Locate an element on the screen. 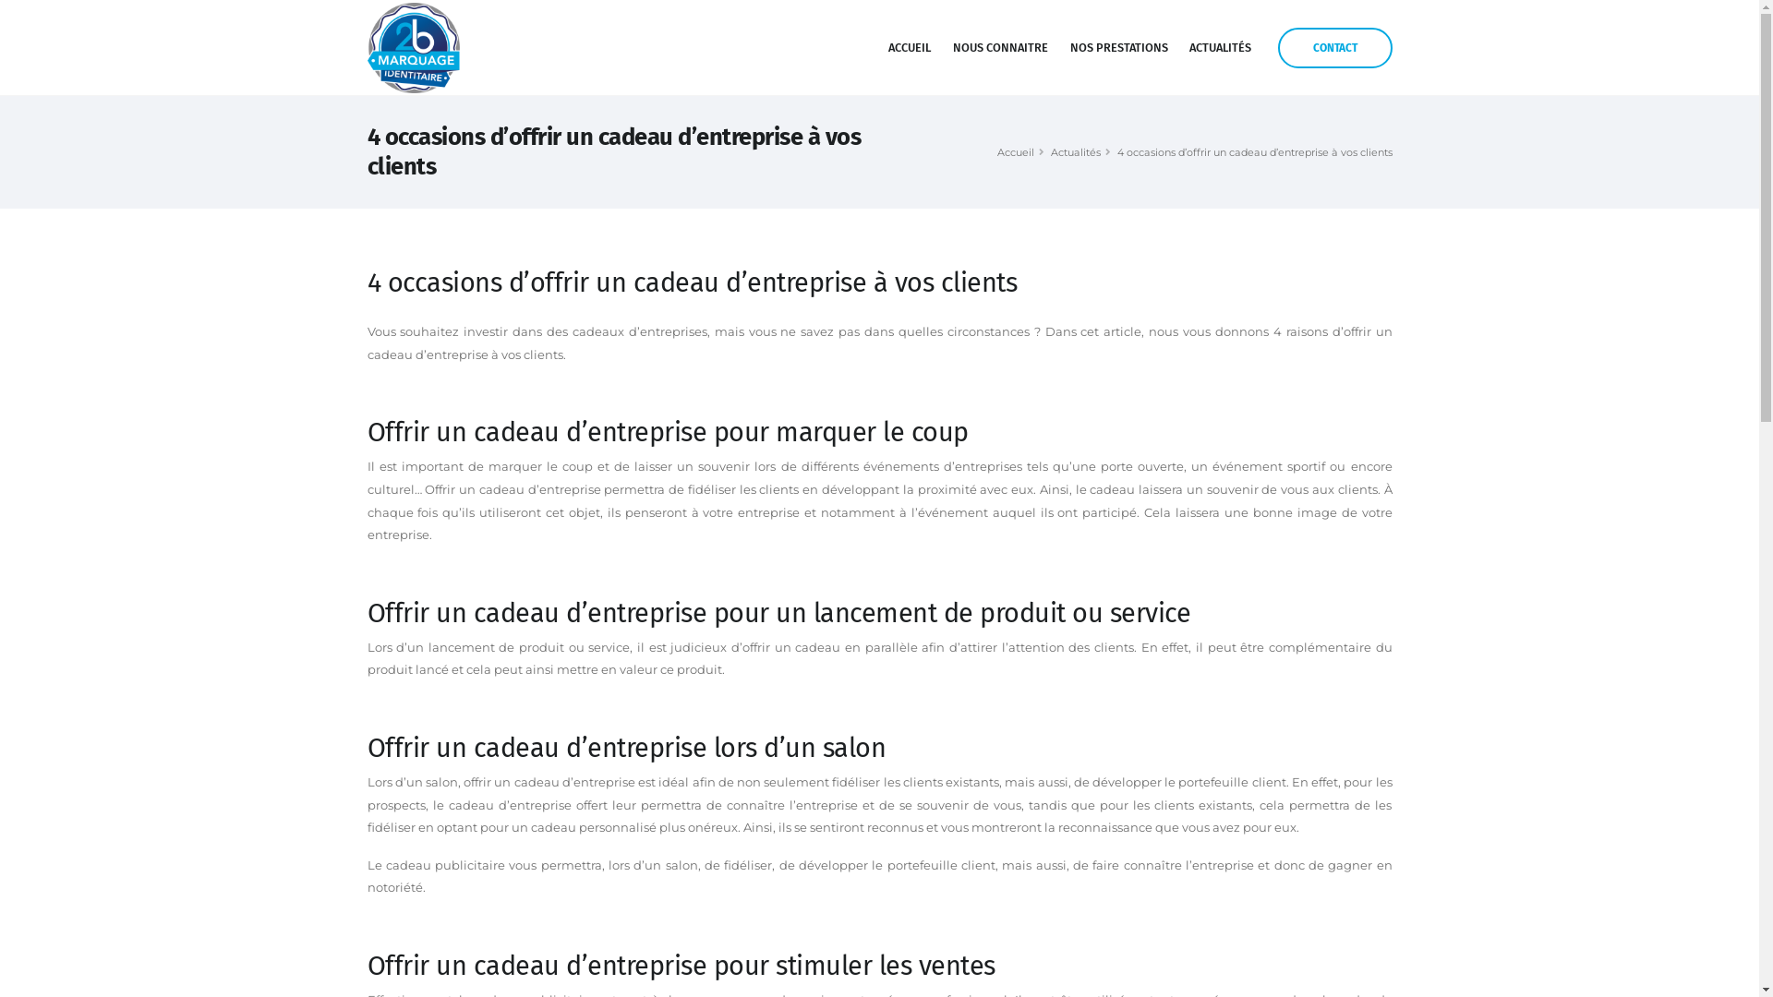 Image resolution: width=1773 pixels, height=997 pixels. CONTACT is located at coordinates (1335, 48).